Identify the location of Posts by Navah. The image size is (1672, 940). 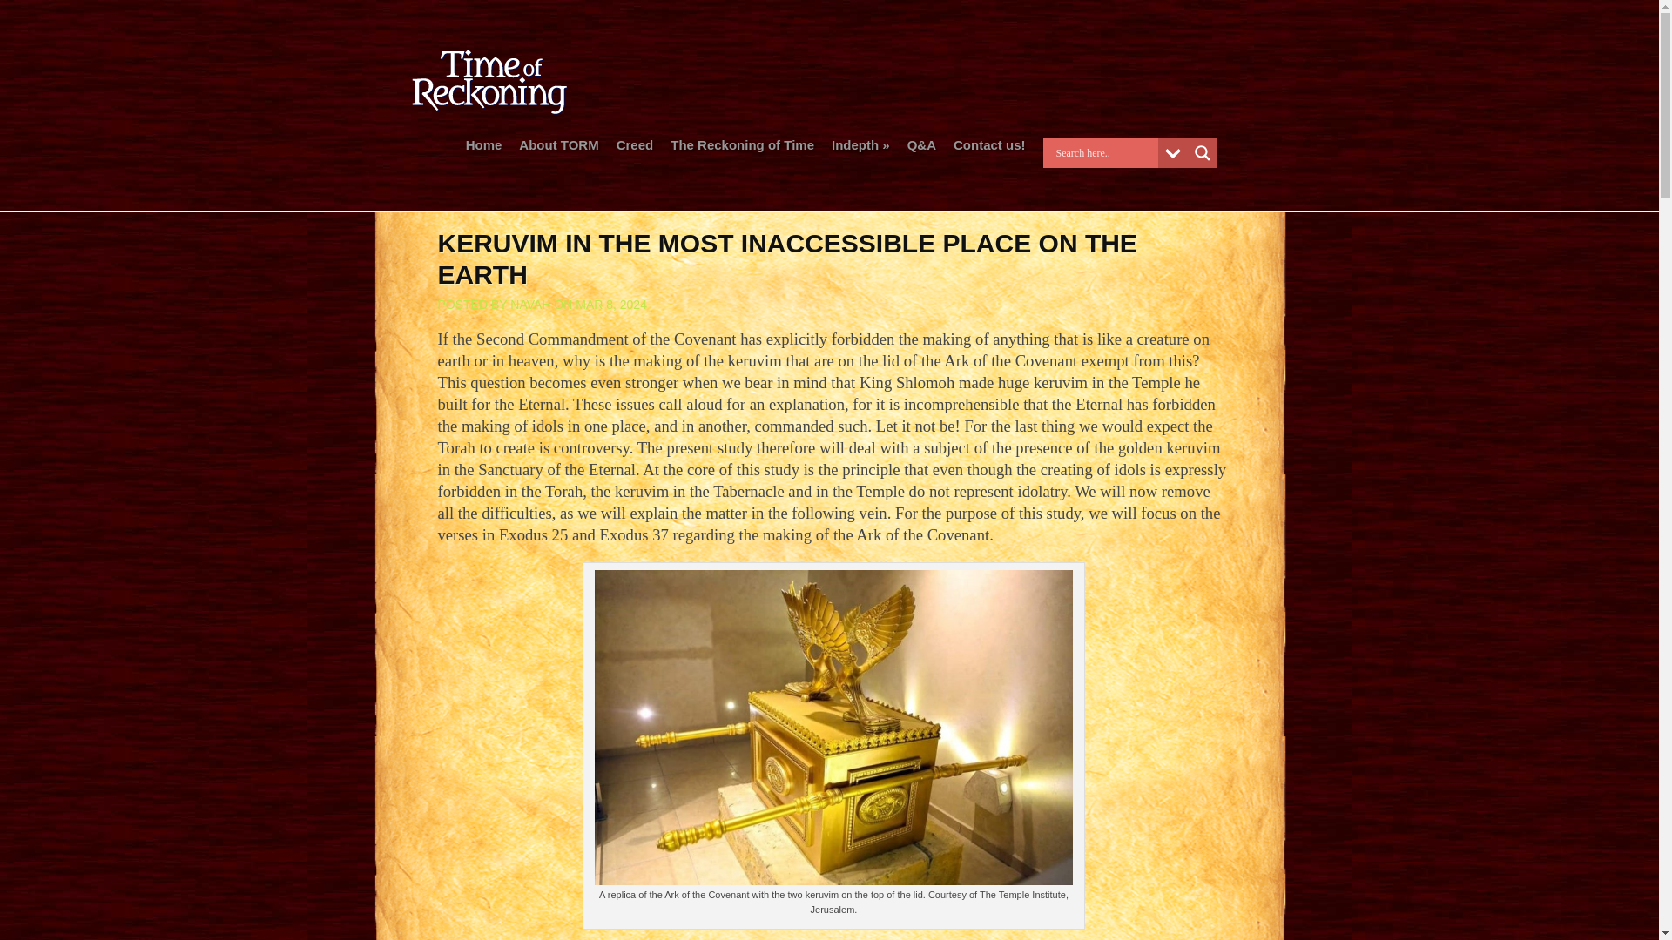
(529, 305).